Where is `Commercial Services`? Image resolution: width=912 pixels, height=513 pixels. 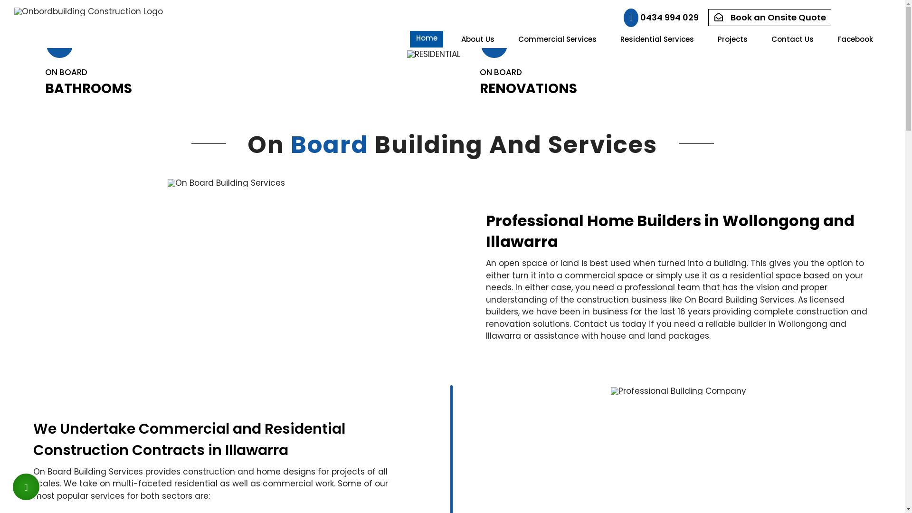
Commercial Services is located at coordinates (557, 39).